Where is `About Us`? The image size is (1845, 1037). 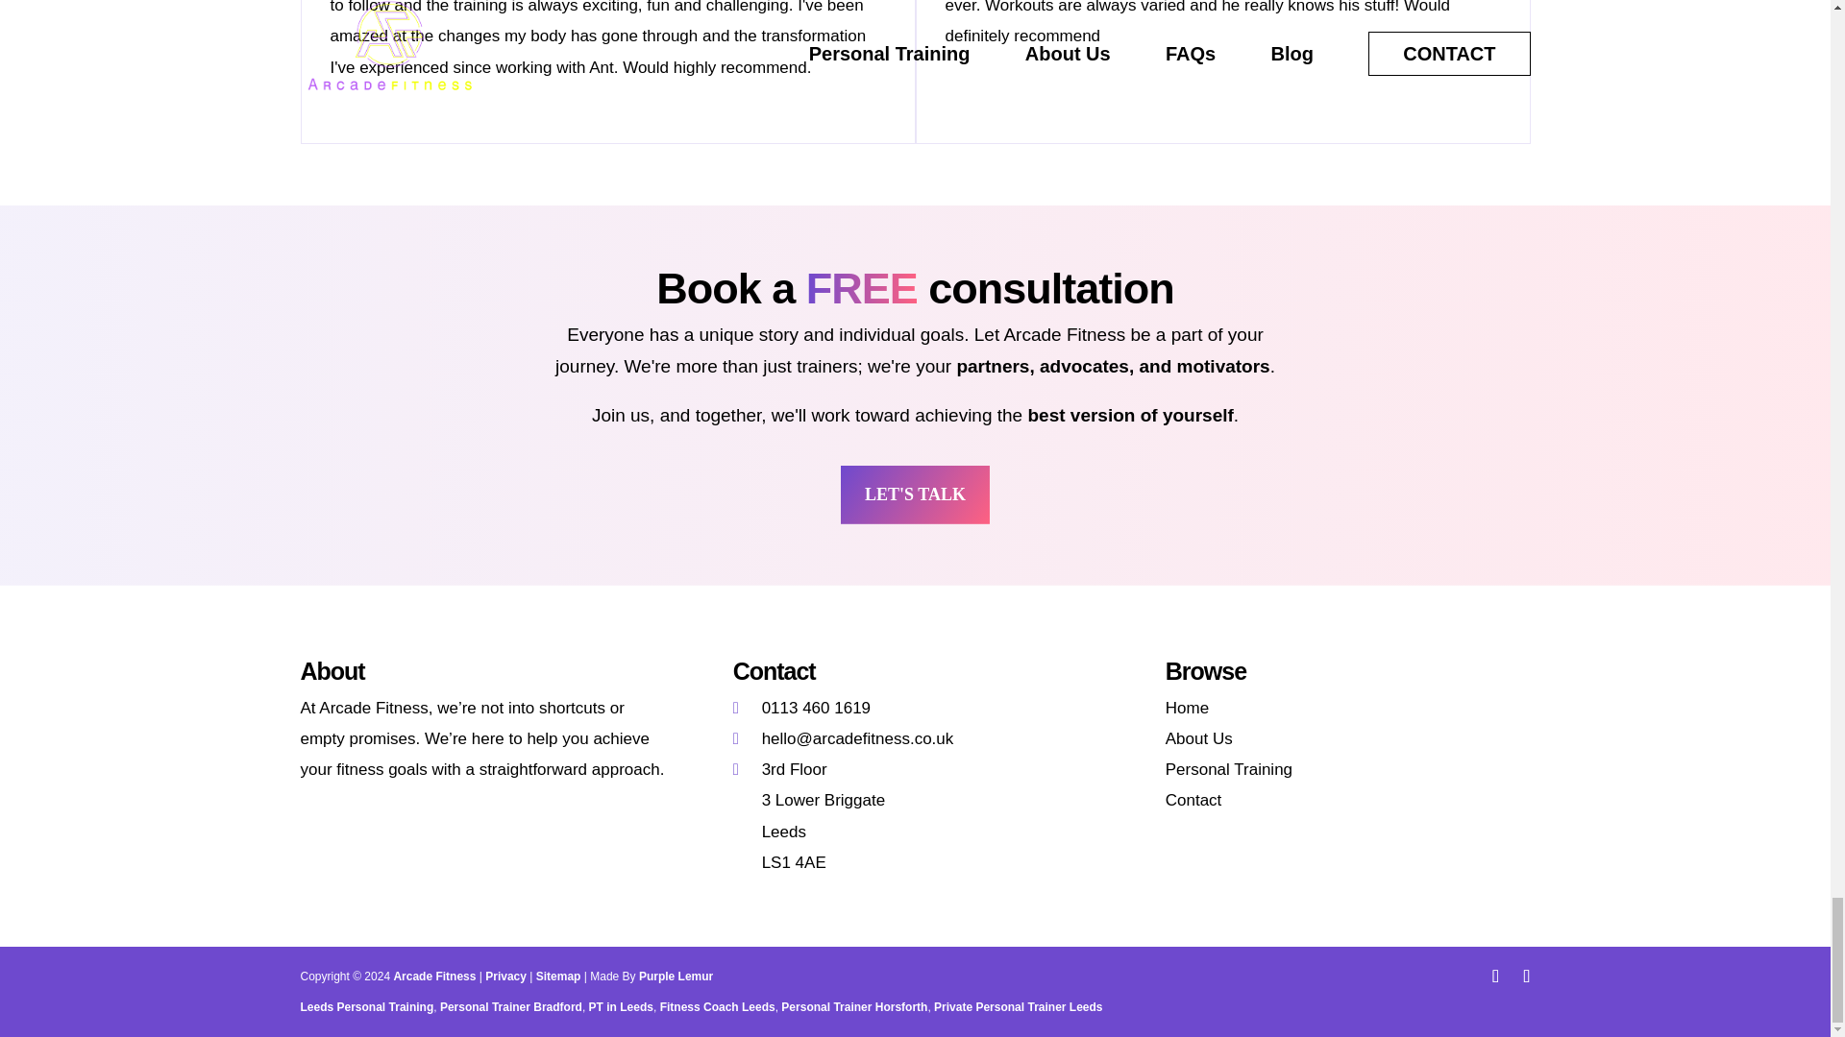
About Us is located at coordinates (1199, 738).